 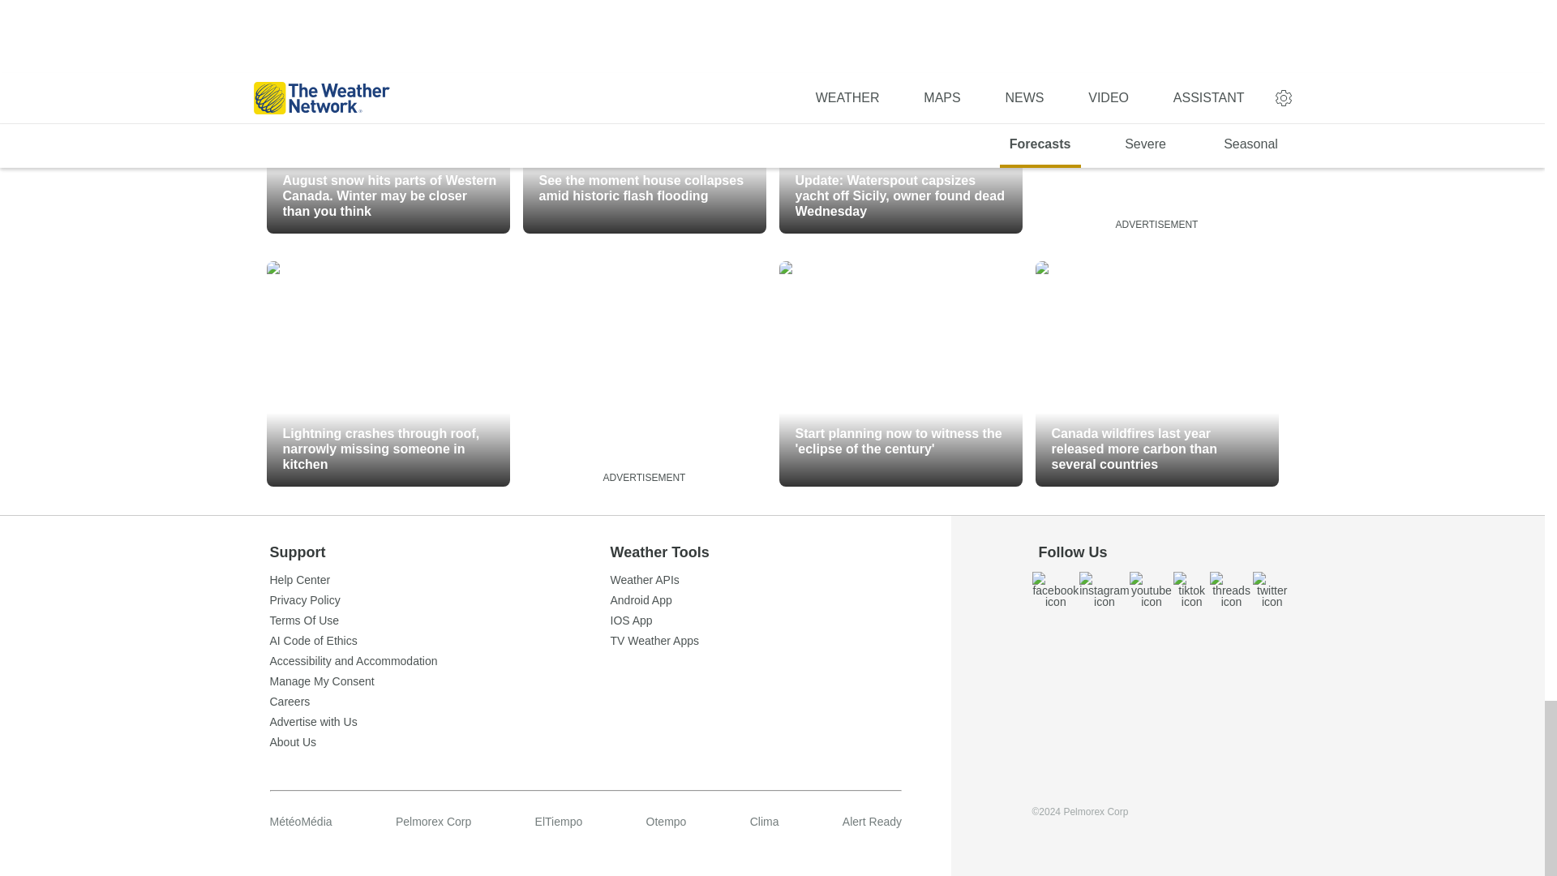 I want to click on See the moment house collapses amid historic flash flooding, so click(x=644, y=120).